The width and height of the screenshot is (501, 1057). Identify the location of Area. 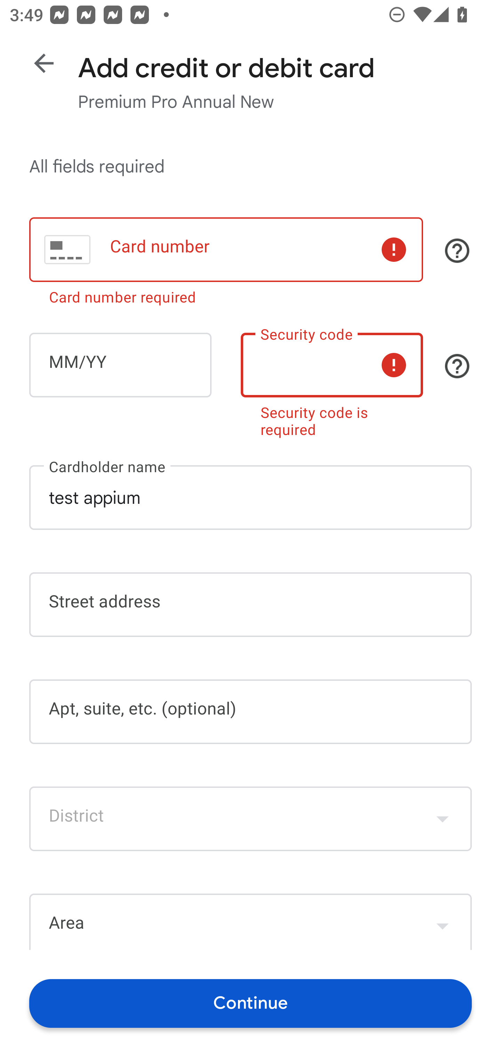
(250, 921).